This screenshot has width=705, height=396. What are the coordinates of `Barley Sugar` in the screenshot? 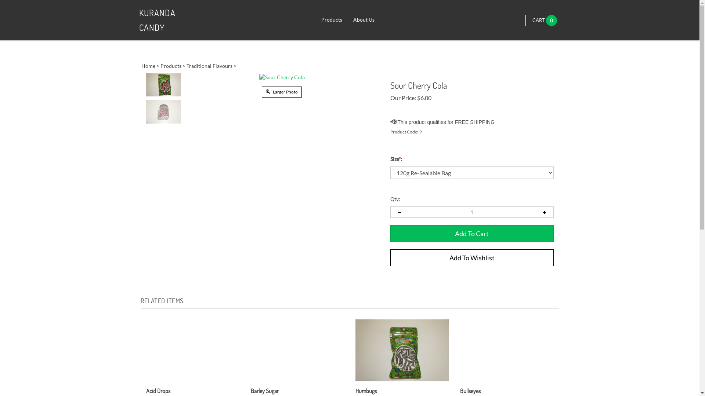 It's located at (264, 391).